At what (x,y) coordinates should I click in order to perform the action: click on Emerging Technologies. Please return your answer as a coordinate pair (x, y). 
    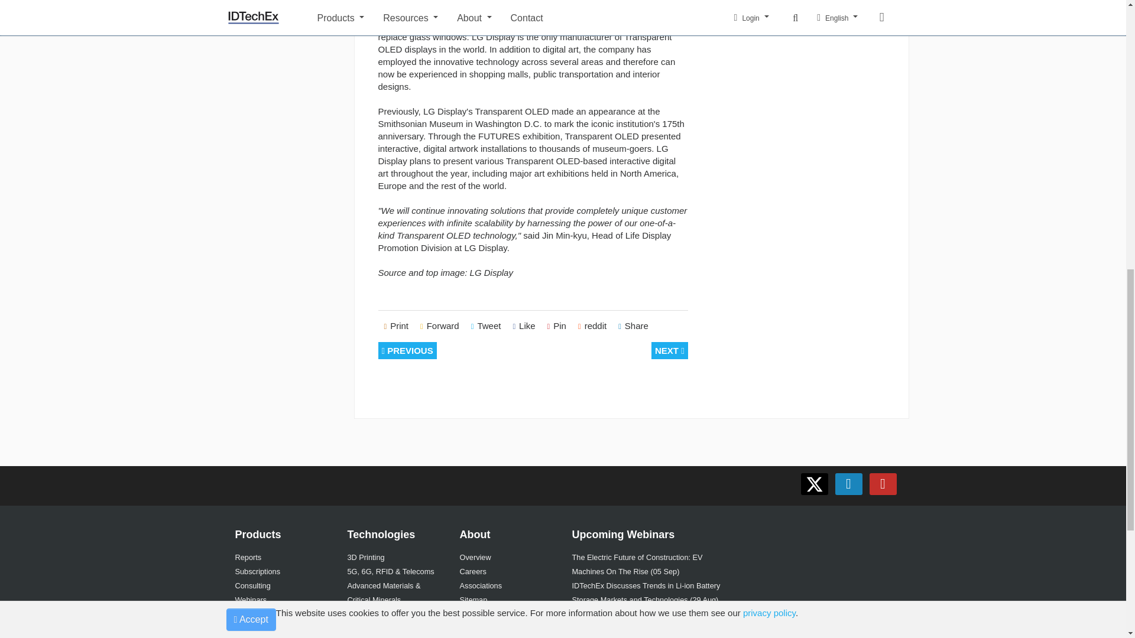
    Looking at the image, I should click on (274, 614).